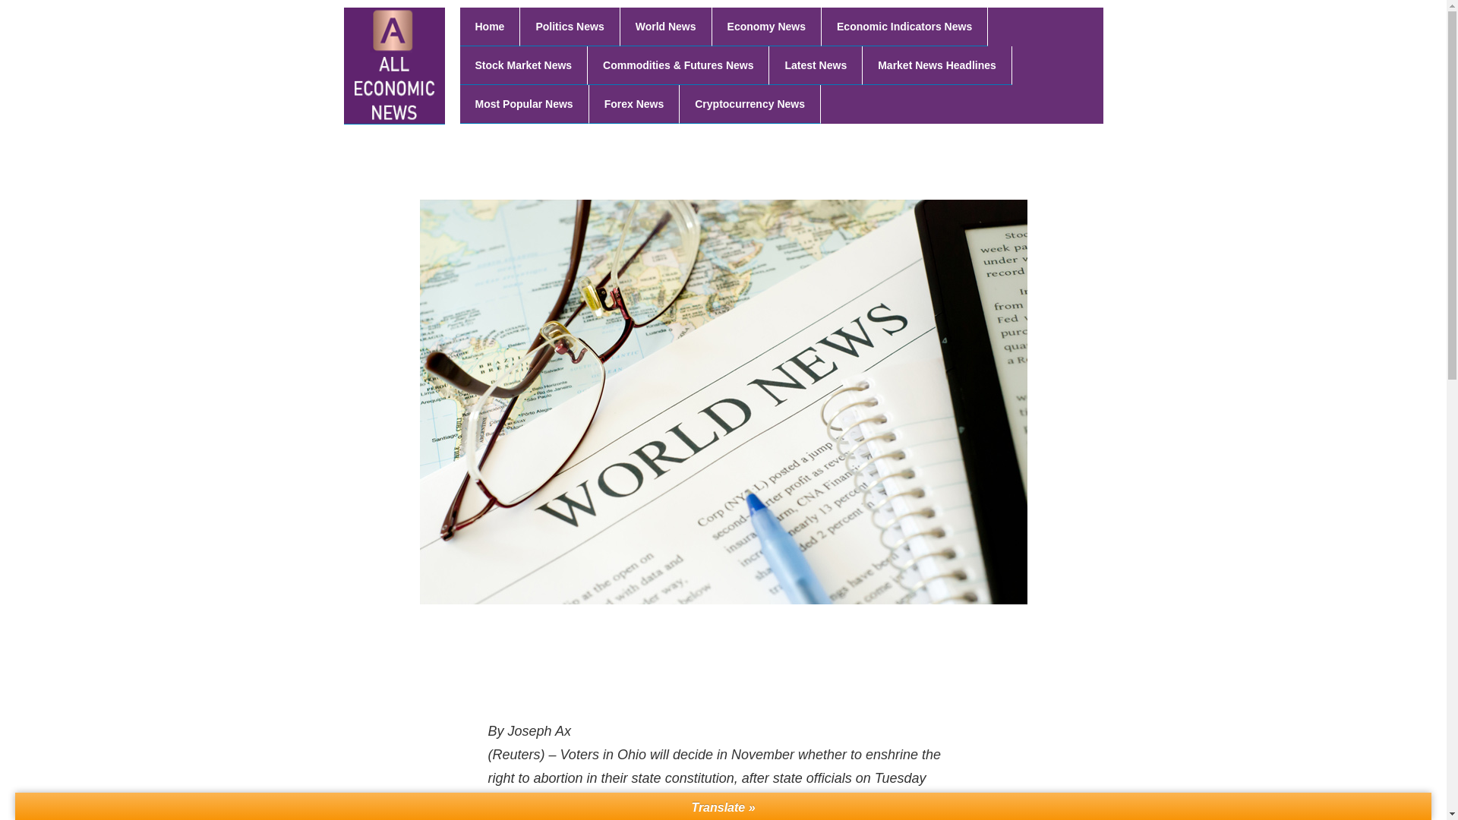  Describe the element at coordinates (491, 26) in the screenshot. I see `Home` at that location.